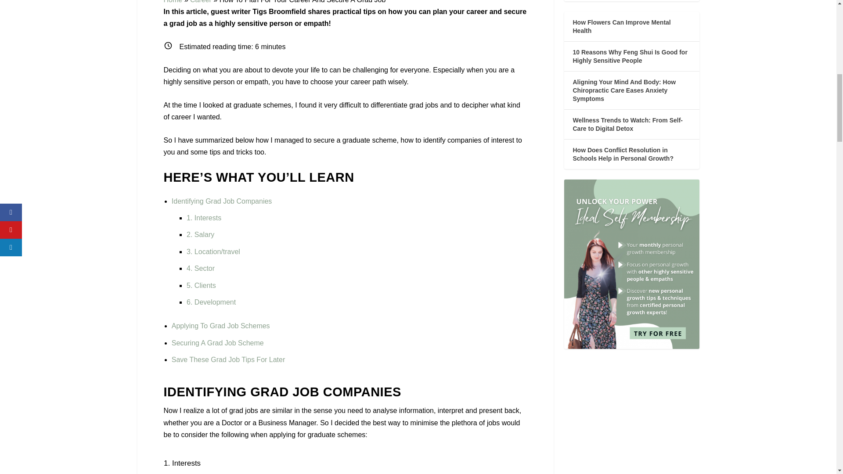  What do you see at coordinates (200, 234) in the screenshot?
I see `2. Salary` at bounding box center [200, 234].